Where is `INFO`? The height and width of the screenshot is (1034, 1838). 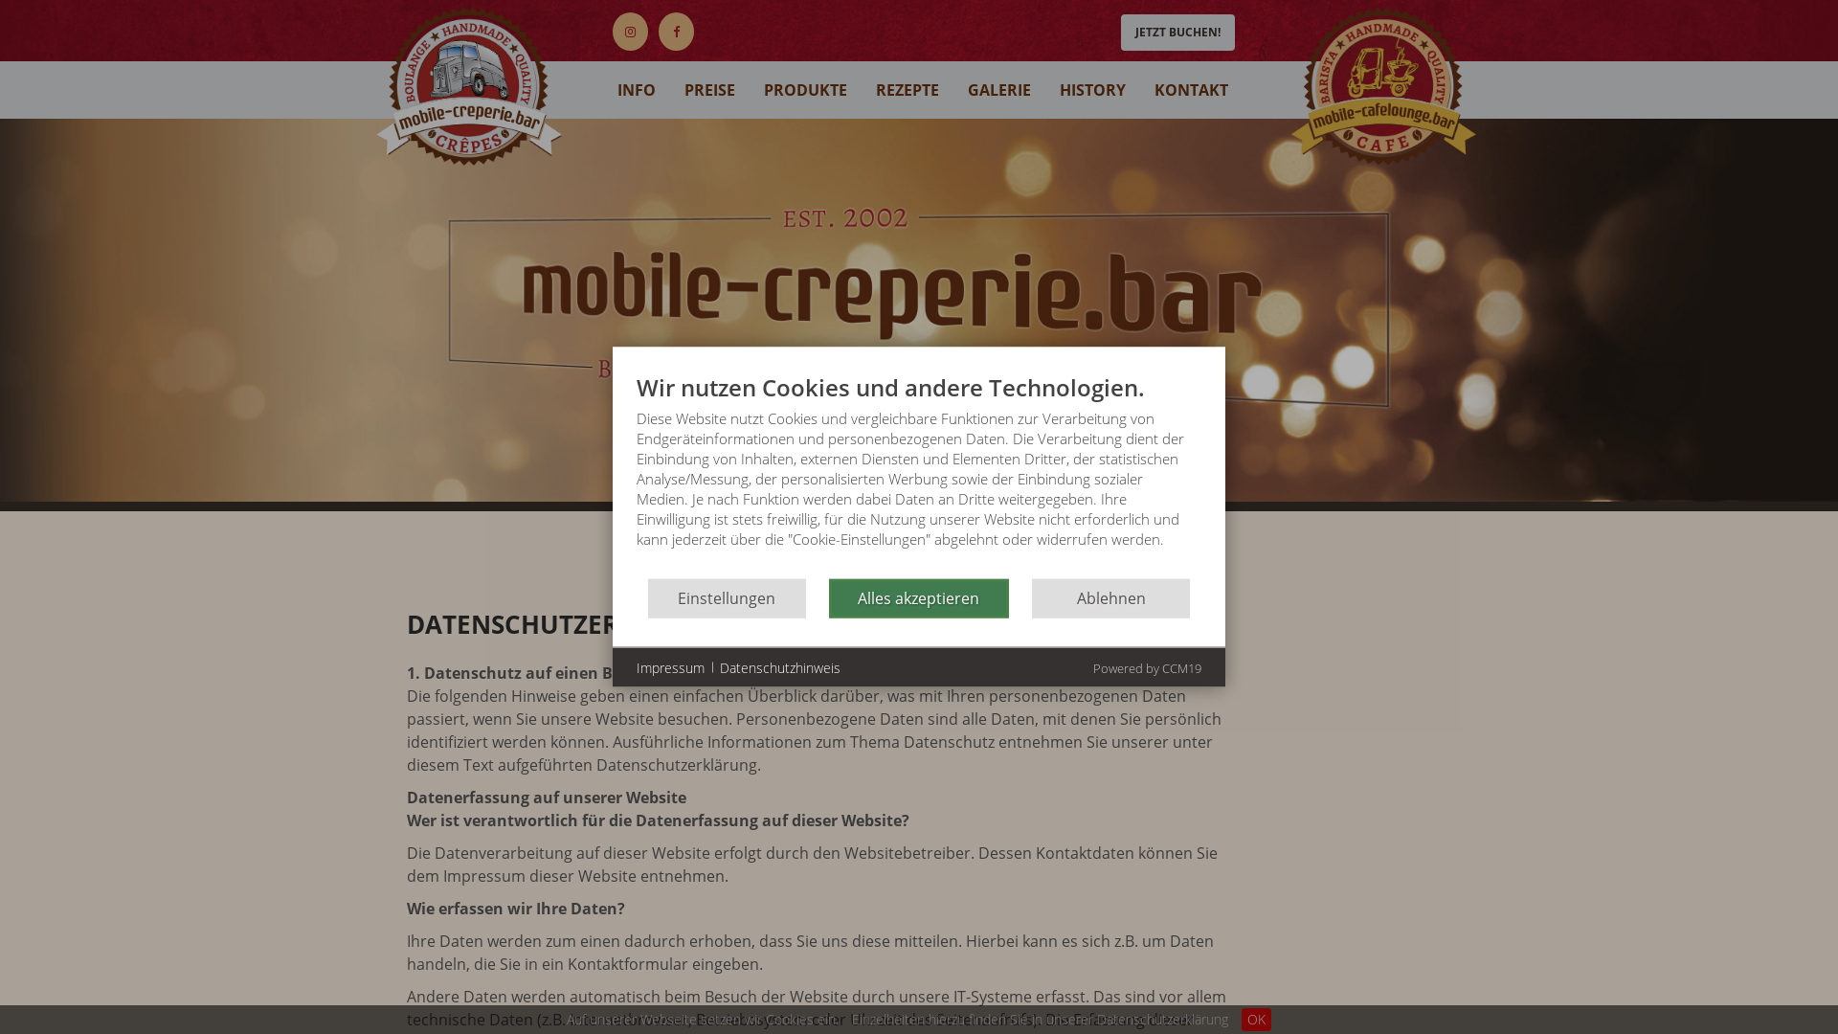 INFO is located at coordinates (637, 90).